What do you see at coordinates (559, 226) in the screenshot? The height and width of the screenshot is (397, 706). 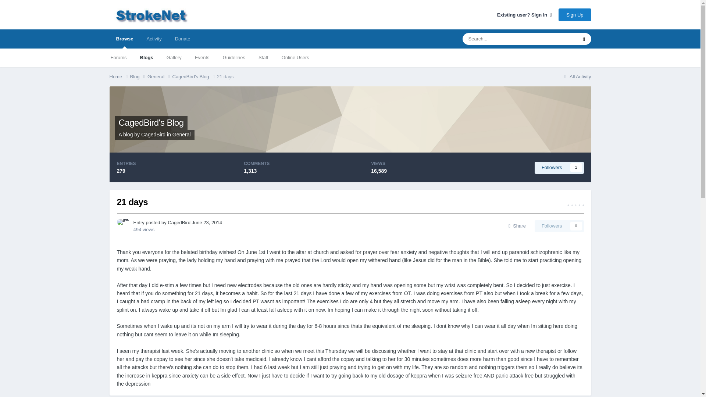 I see `Sign in to follow this` at bounding box center [559, 226].